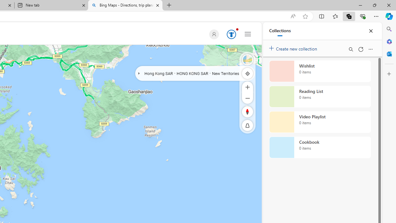 This screenshot has width=396, height=223. Describe the element at coordinates (247, 87) in the screenshot. I see `Zoom In` at that location.